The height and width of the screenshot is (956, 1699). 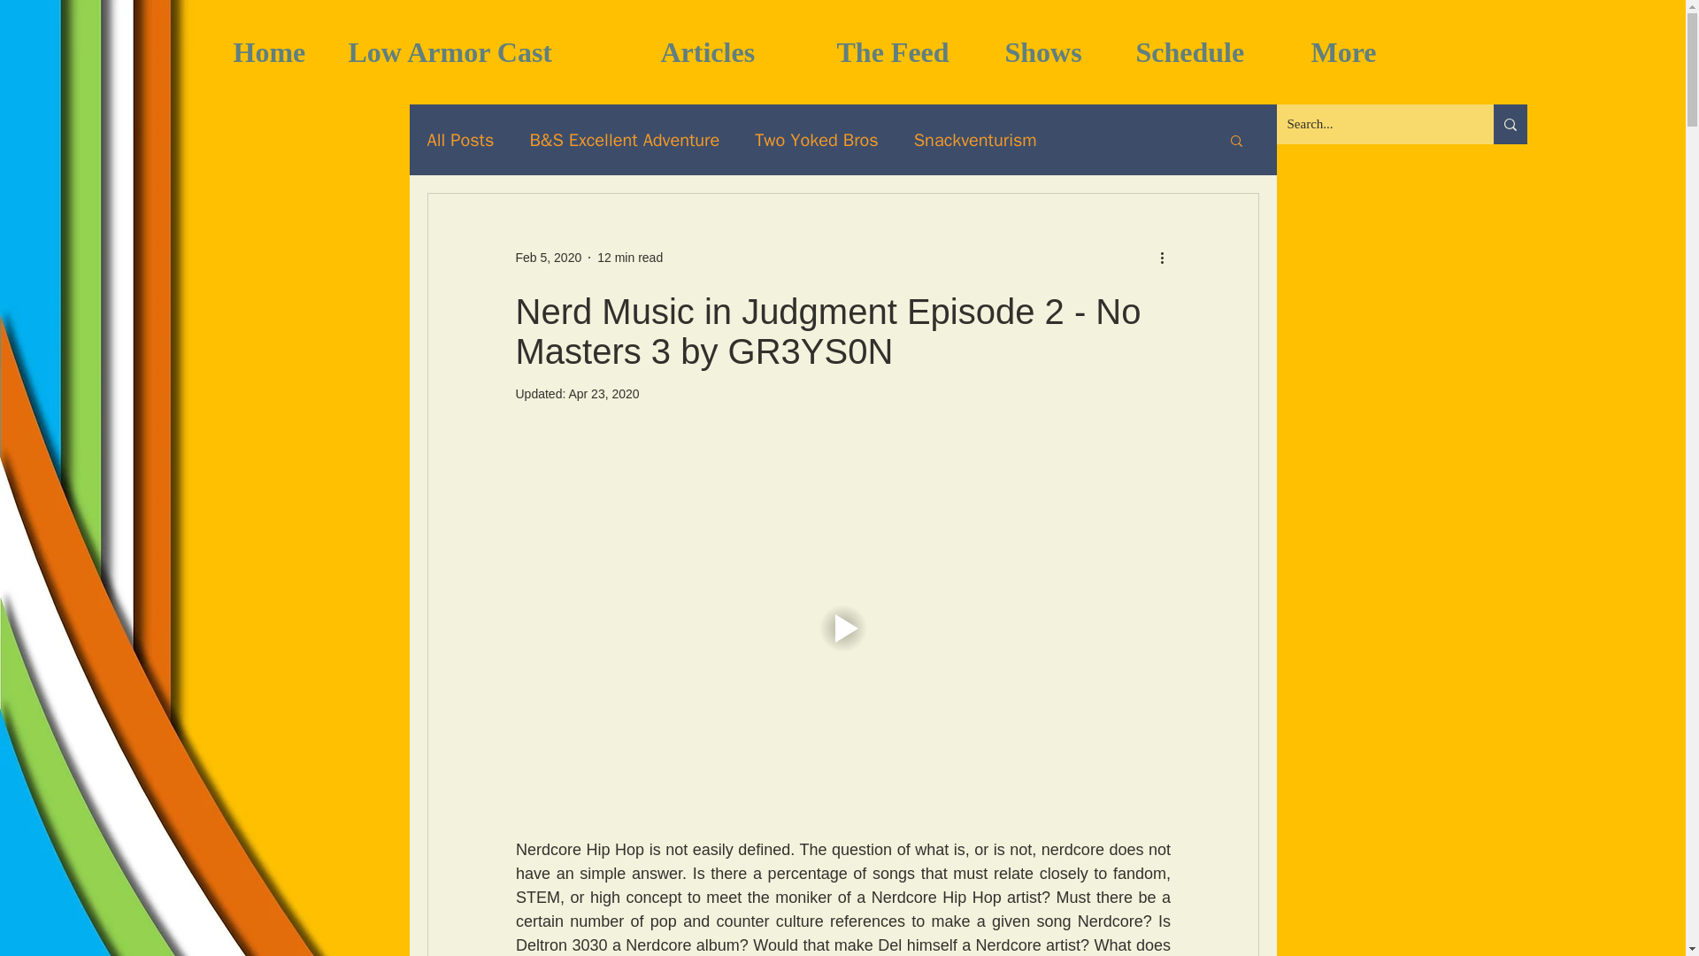 What do you see at coordinates (735, 52) in the screenshot?
I see `Articles` at bounding box center [735, 52].